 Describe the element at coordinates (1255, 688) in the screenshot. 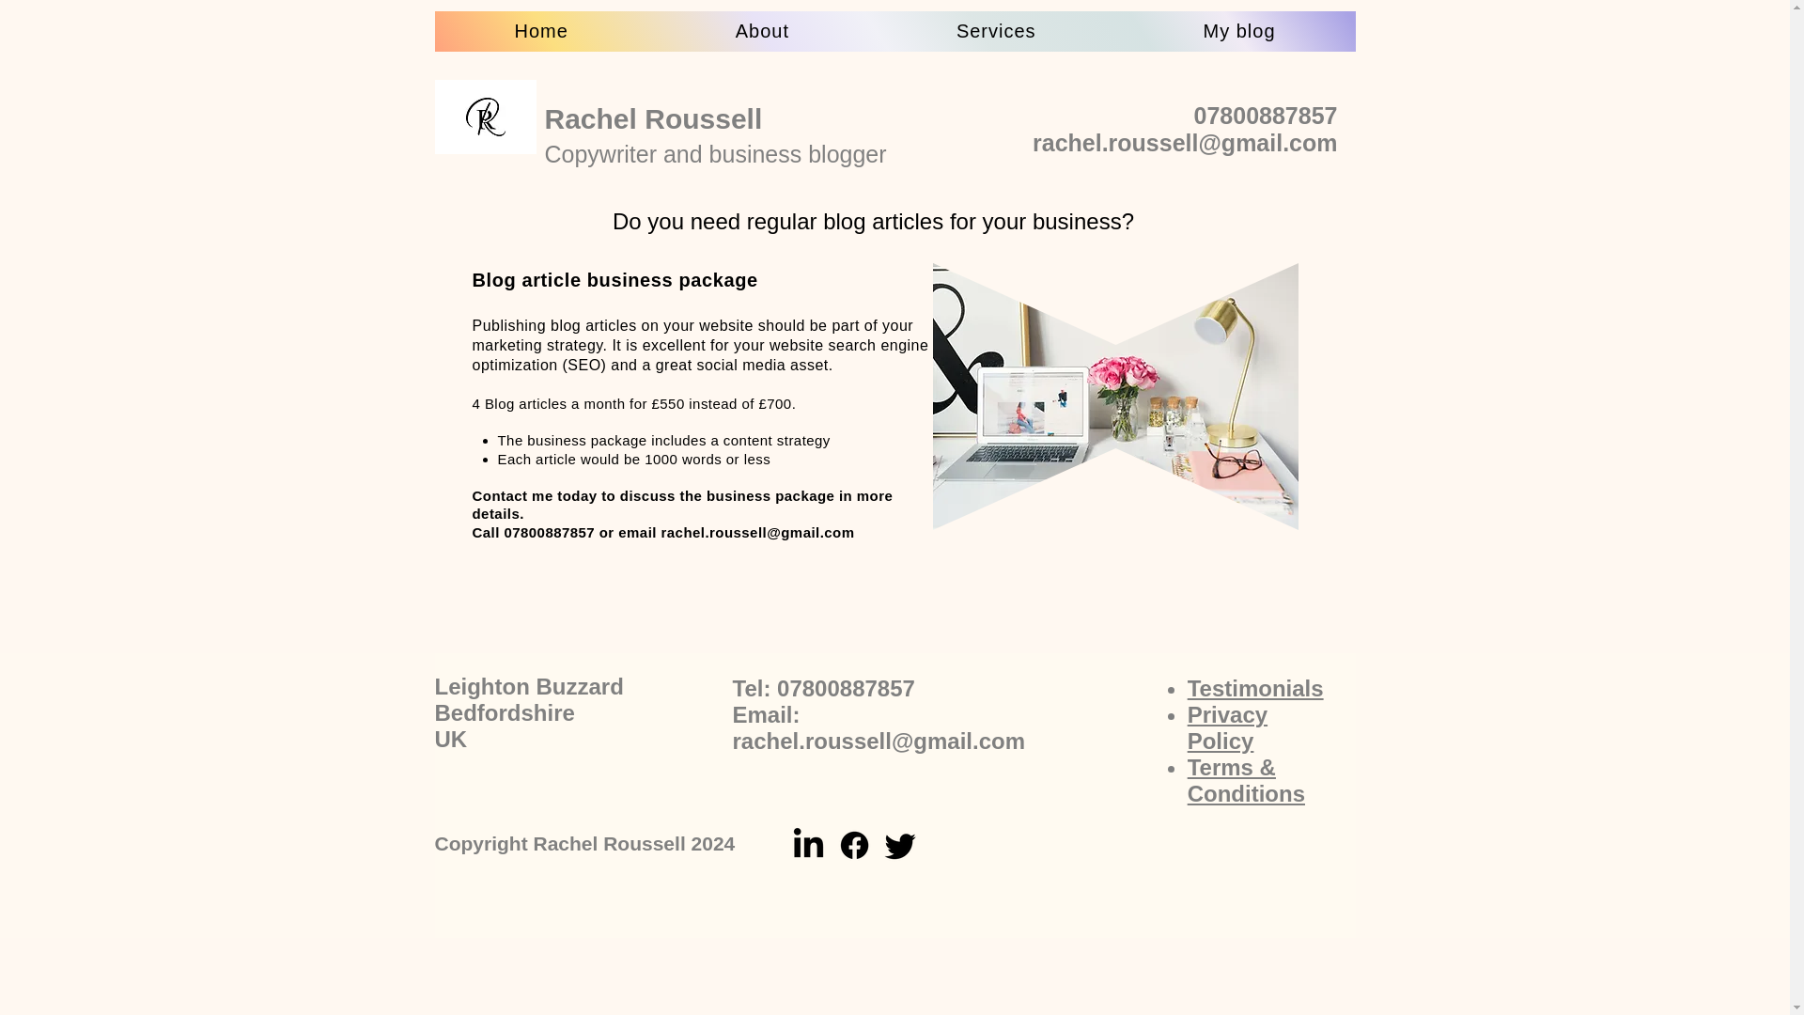

I see `Testimonials` at that location.